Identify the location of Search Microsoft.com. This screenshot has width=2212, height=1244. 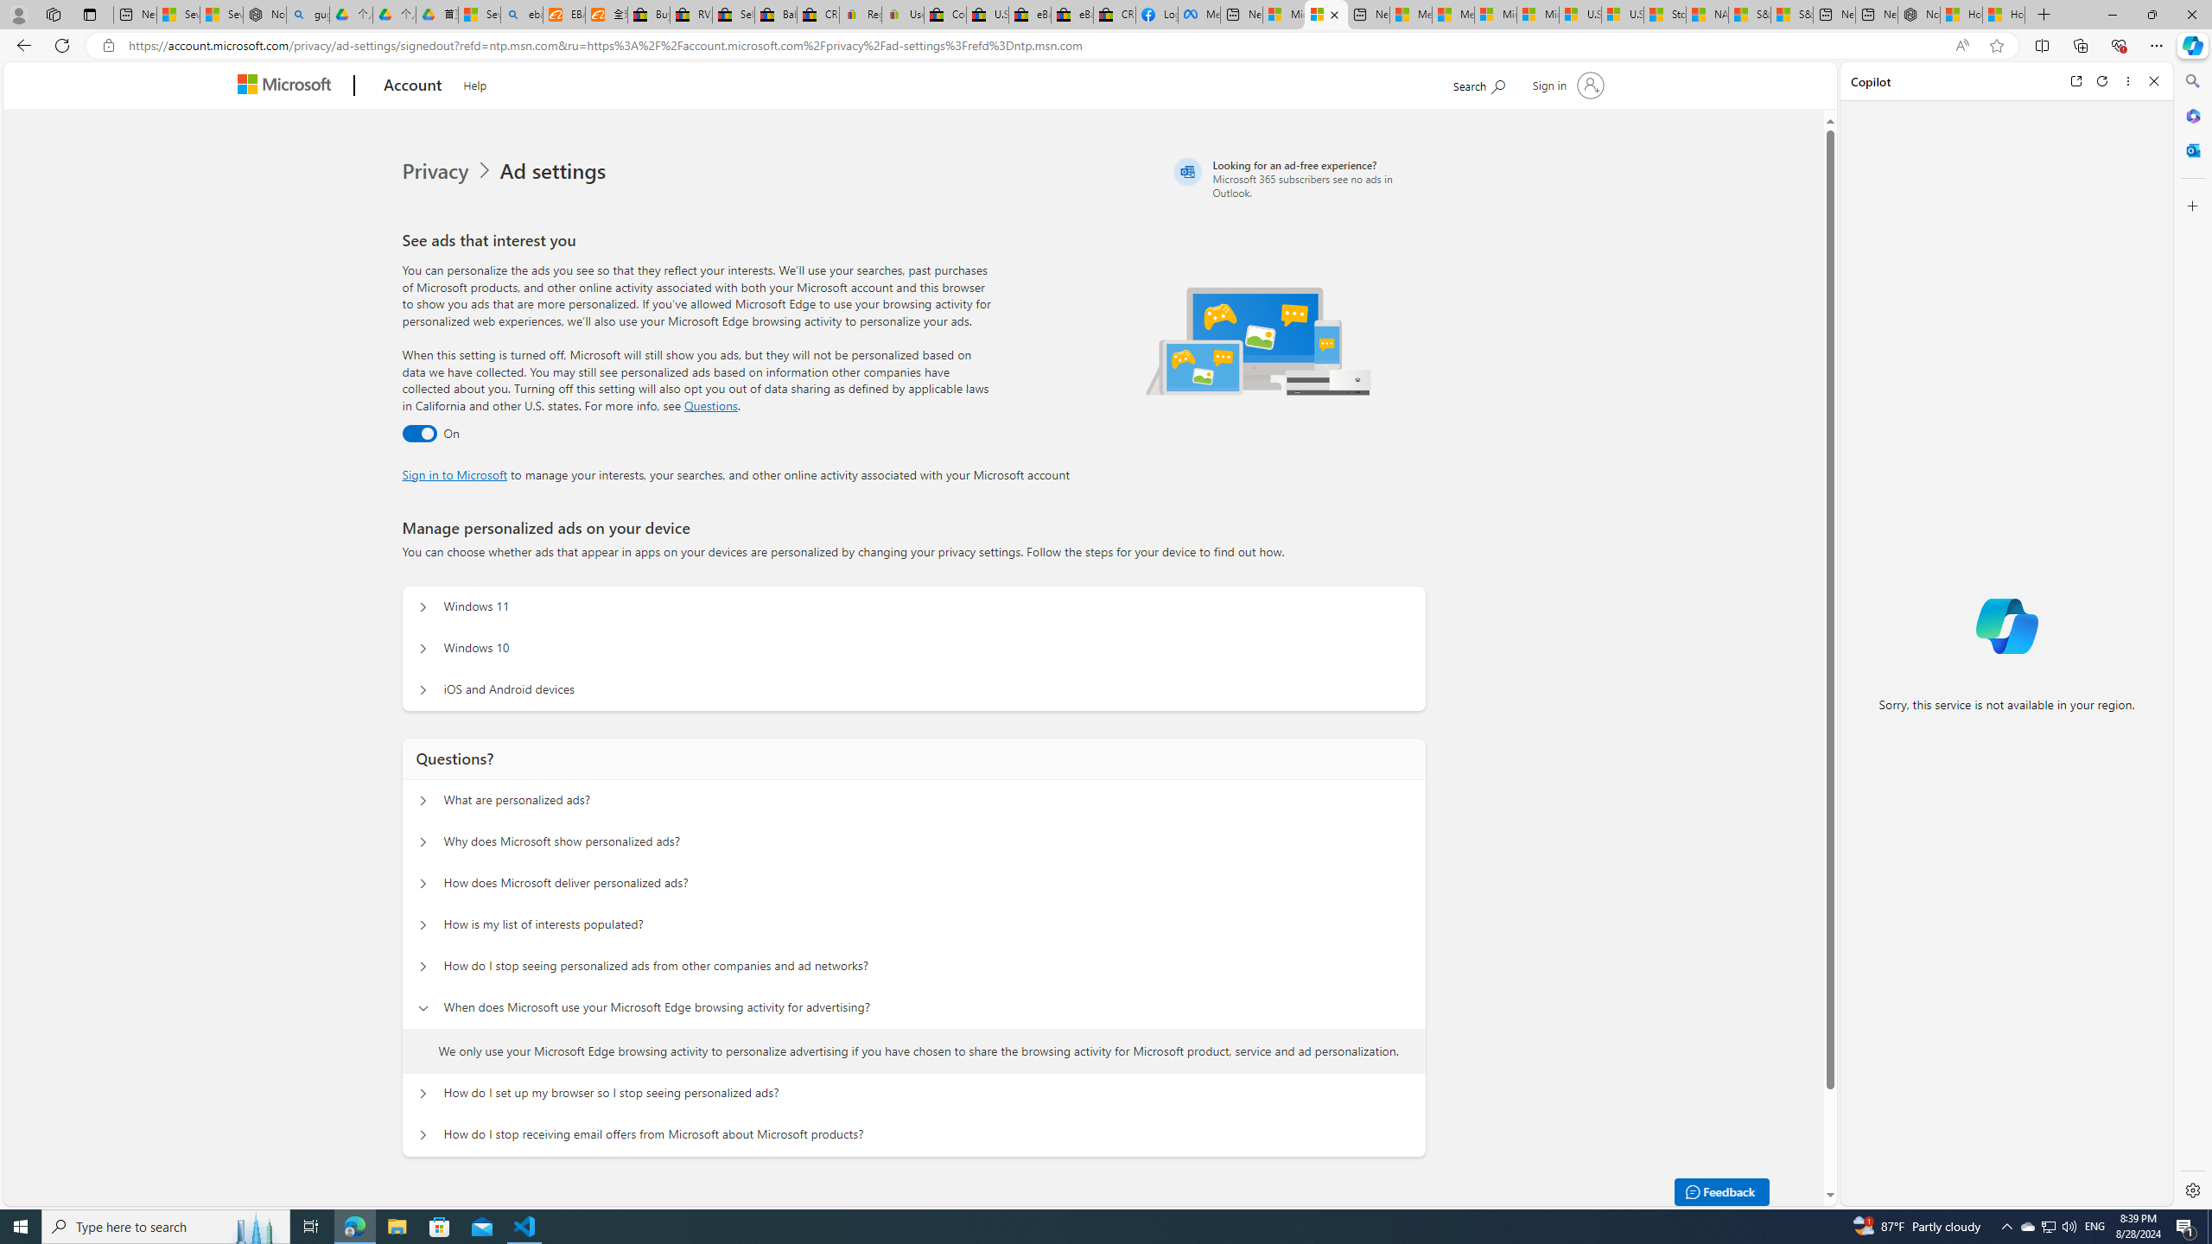
(1478, 83).